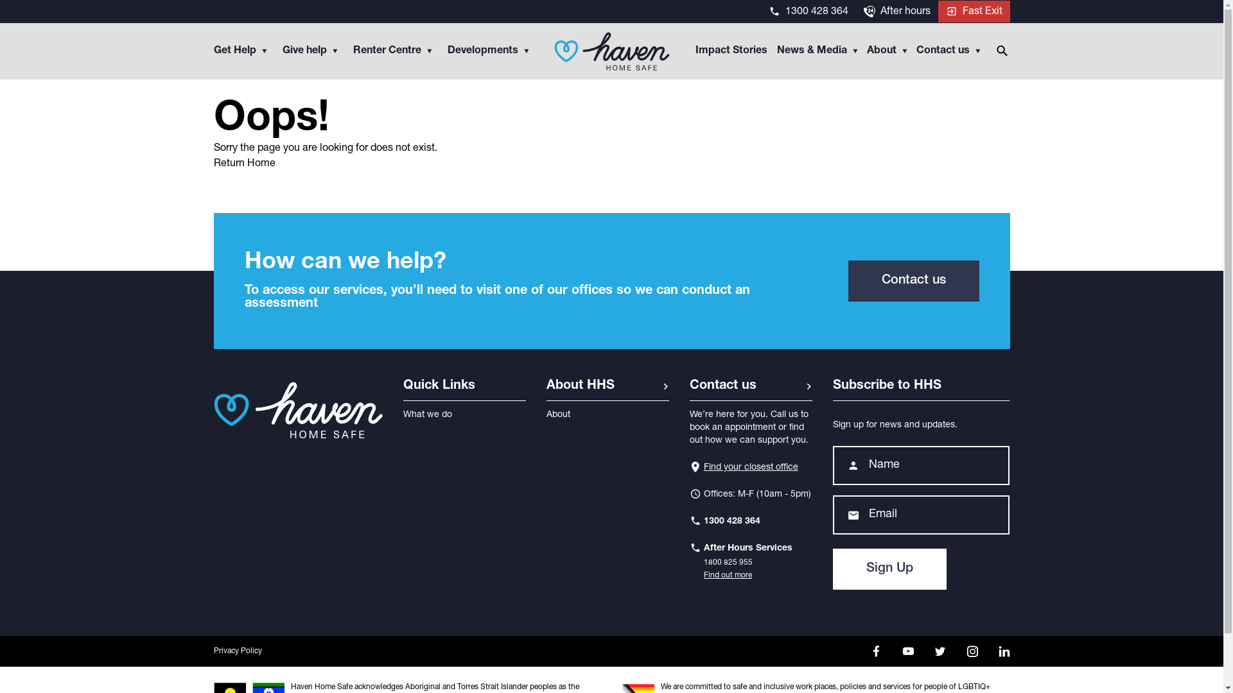 The height and width of the screenshot is (693, 1233). Describe the element at coordinates (748, 575) in the screenshot. I see `Find out more` at that location.